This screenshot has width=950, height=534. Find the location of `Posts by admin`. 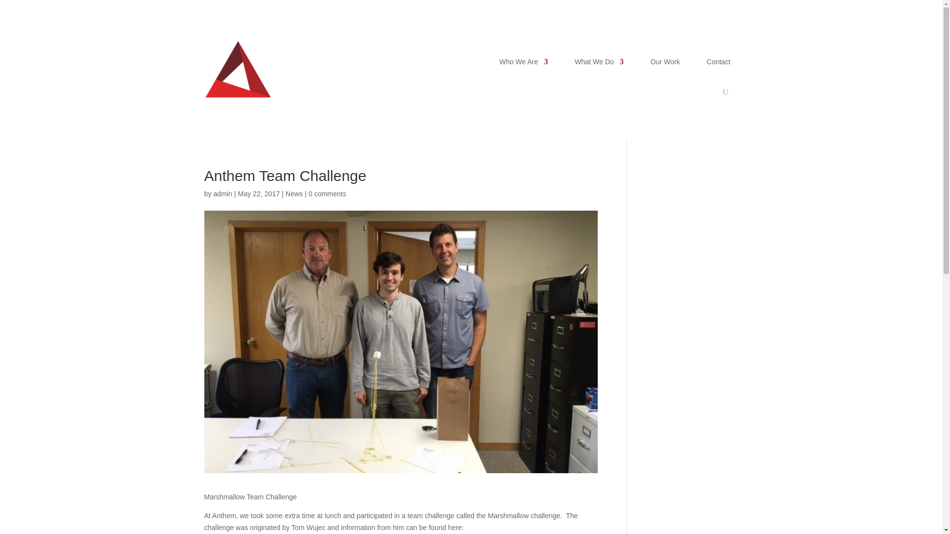

Posts by admin is located at coordinates (222, 194).